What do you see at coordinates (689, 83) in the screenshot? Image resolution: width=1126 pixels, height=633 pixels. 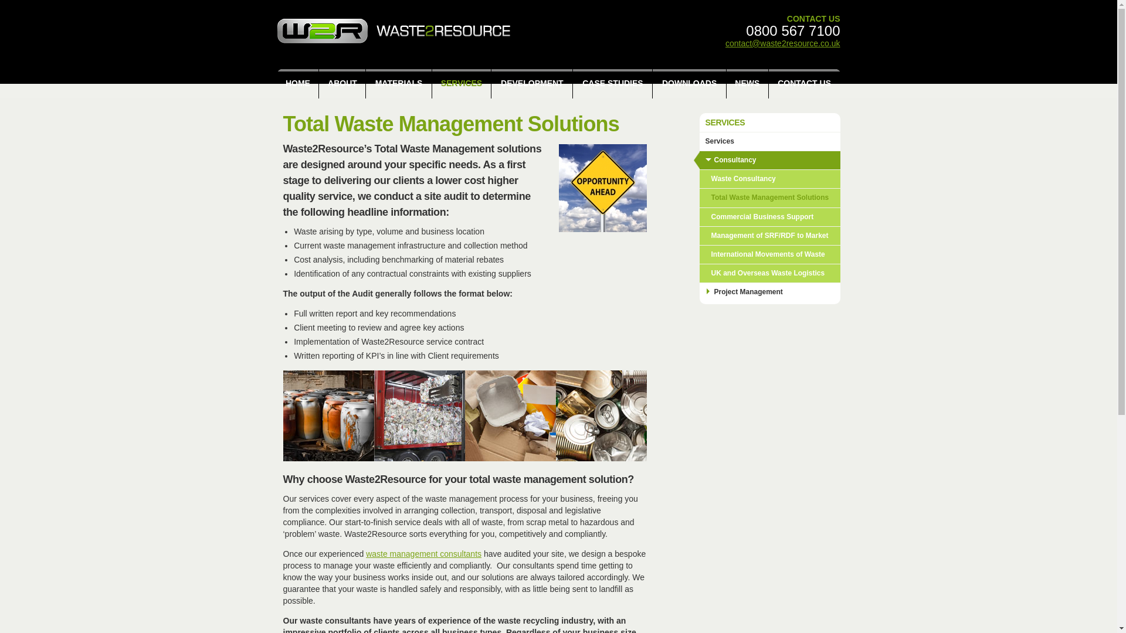 I see `DOWNLOADS` at bounding box center [689, 83].